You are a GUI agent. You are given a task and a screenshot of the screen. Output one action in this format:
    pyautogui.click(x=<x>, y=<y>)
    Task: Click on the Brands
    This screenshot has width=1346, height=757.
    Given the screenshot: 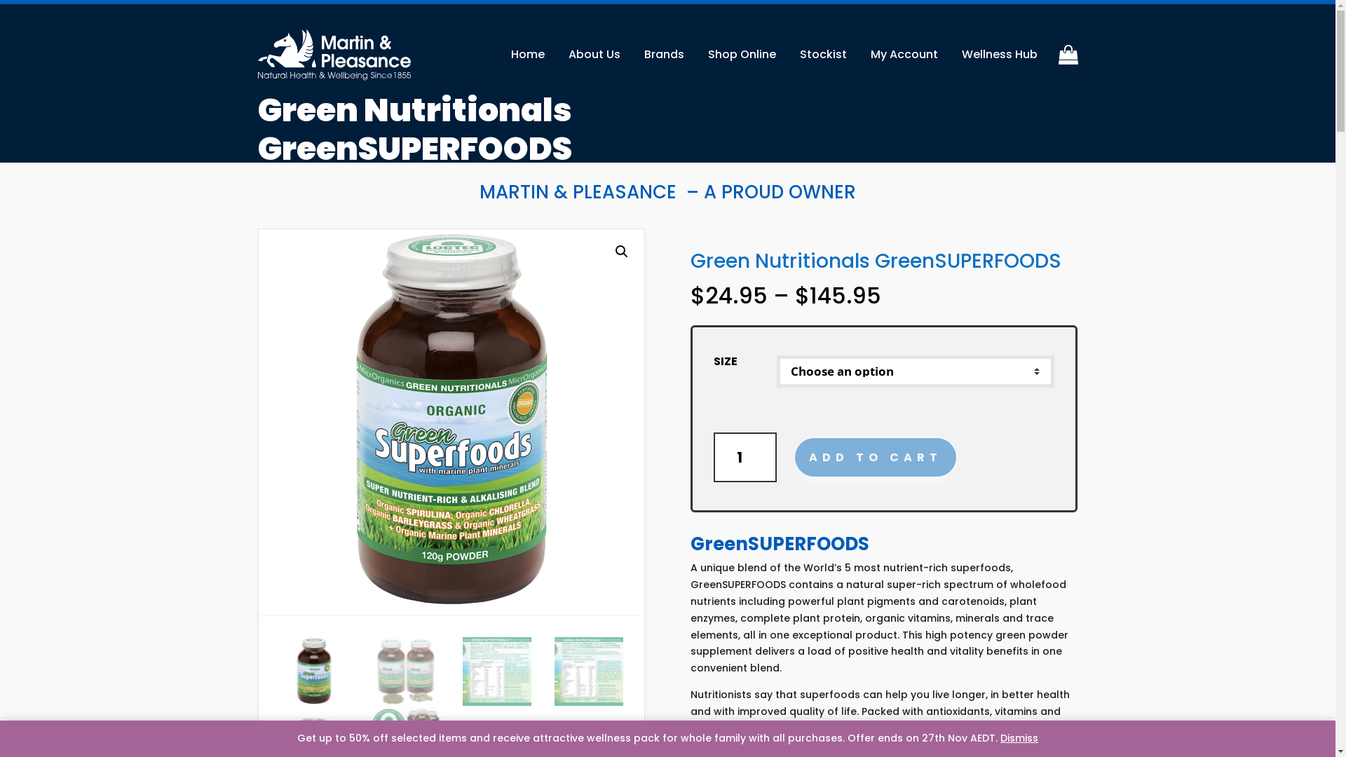 What is the action you would take?
    pyautogui.click(x=663, y=55)
    